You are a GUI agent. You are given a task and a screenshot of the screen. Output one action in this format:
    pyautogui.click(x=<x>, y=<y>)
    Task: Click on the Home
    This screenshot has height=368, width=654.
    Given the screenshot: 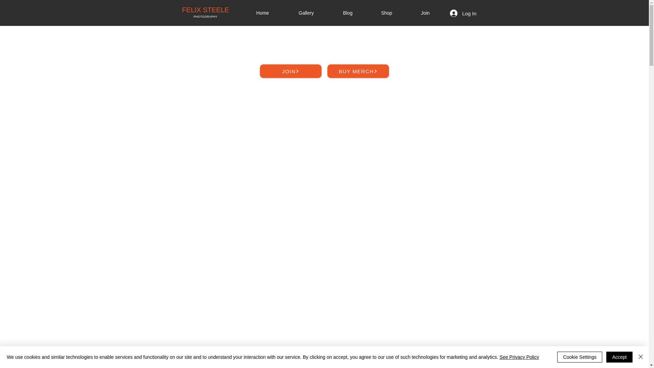 What is the action you would take?
    pyautogui.click(x=263, y=13)
    